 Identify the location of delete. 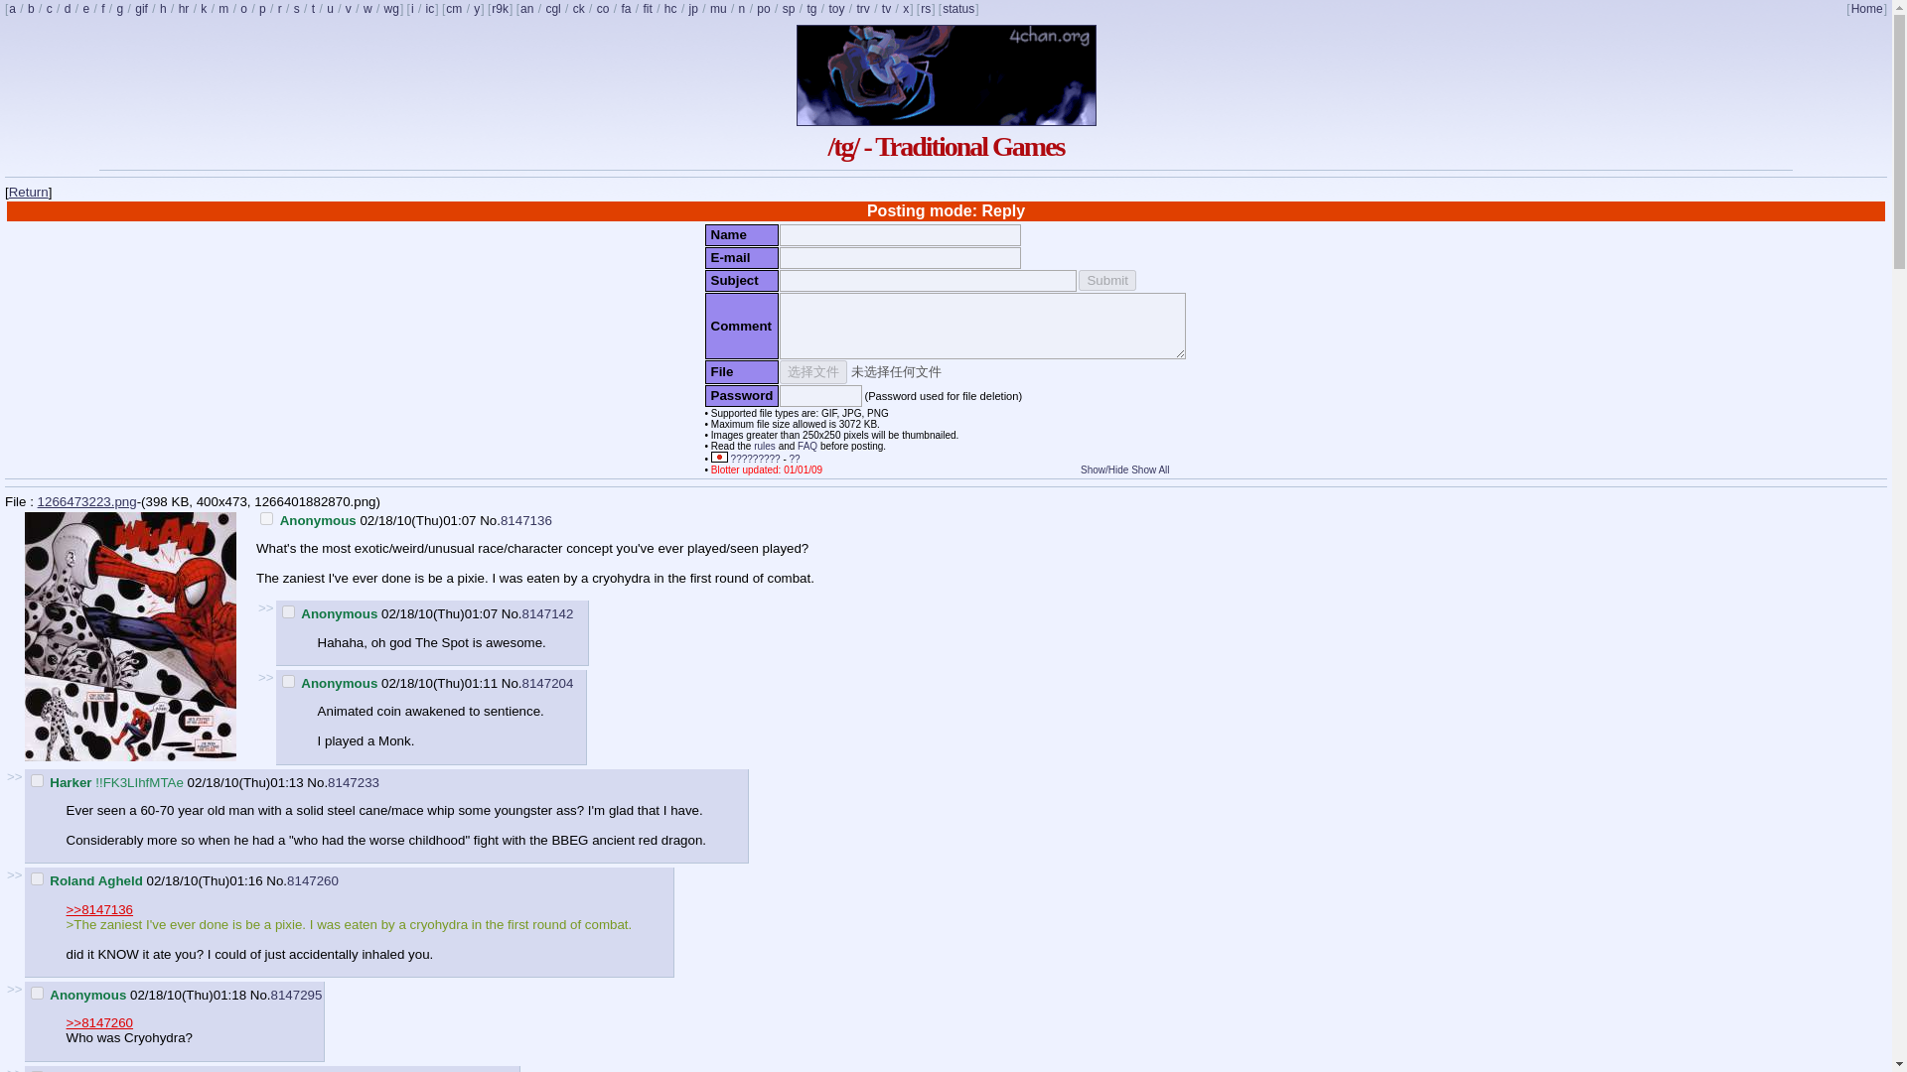
(288, 611).